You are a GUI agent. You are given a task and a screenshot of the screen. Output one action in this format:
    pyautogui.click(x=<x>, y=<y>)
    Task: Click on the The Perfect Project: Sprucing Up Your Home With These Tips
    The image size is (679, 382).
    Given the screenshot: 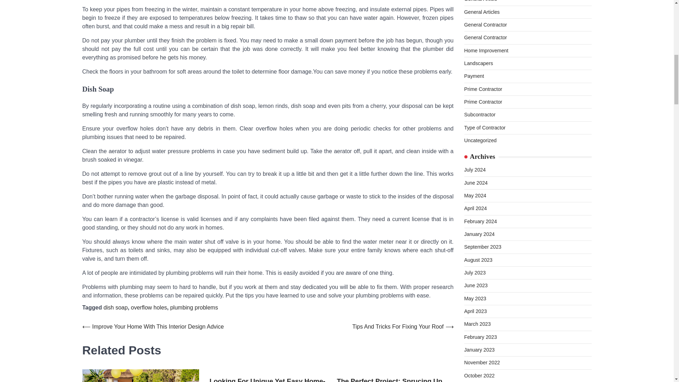 What is the action you would take?
    pyautogui.click(x=395, y=379)
    